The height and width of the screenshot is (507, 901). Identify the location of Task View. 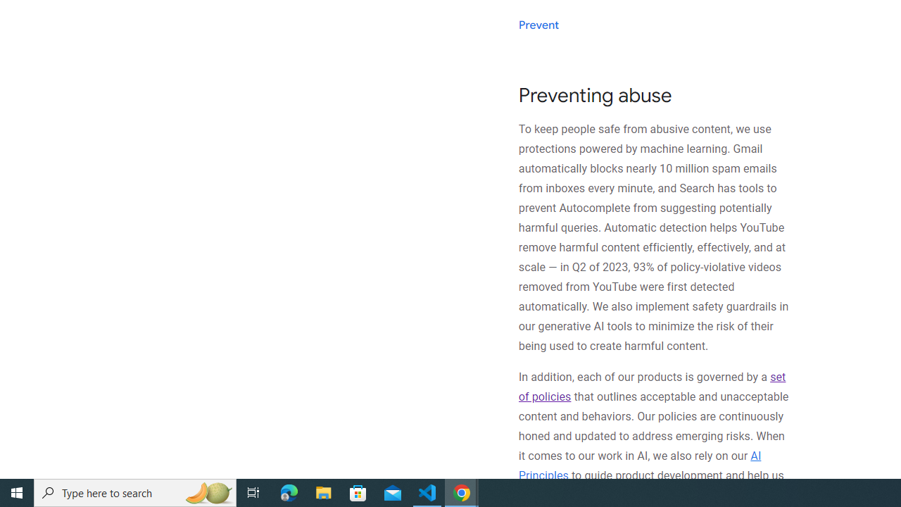
(253, 493).